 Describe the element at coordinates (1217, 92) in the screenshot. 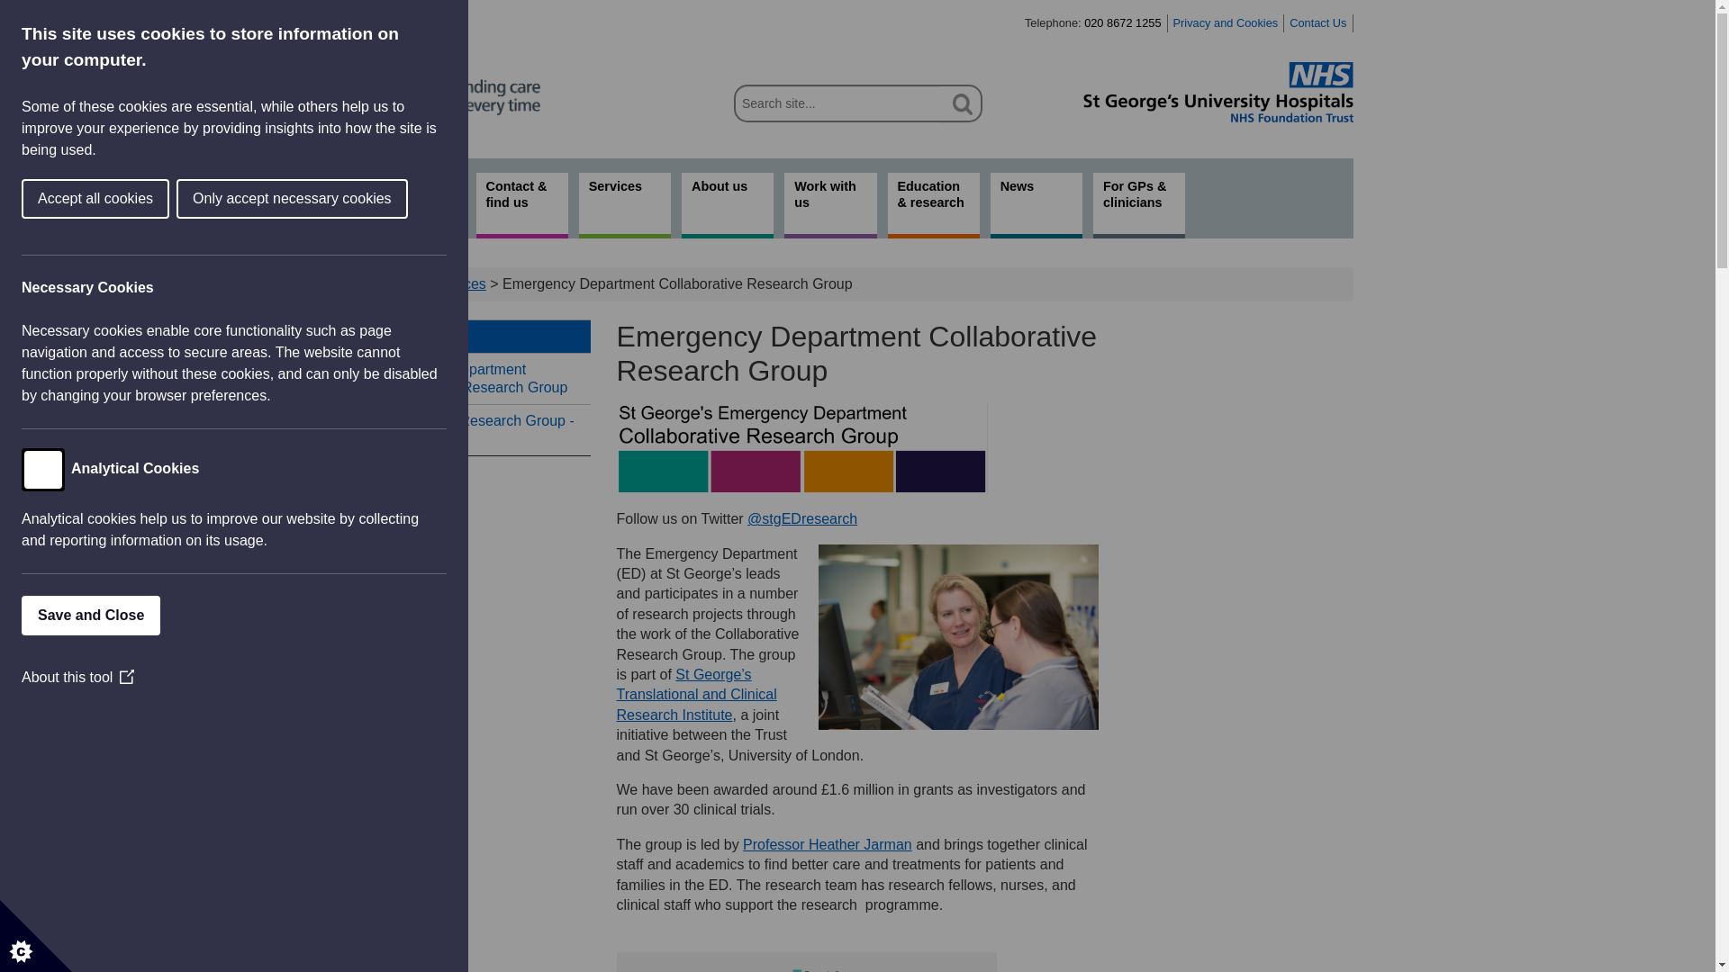

I see `St George's University Hospitals NHS Foundation Trust` at that location.